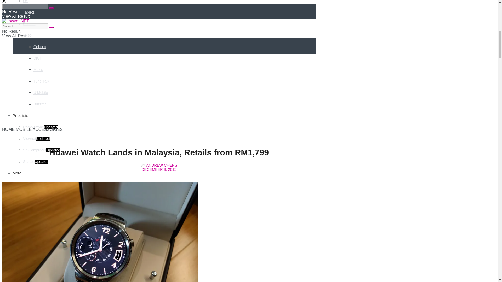 The width and height of the screenshot is (502, 282). Describe the element at coordinates (38, 70) in the screenshot. I see `Maxis` at that location.